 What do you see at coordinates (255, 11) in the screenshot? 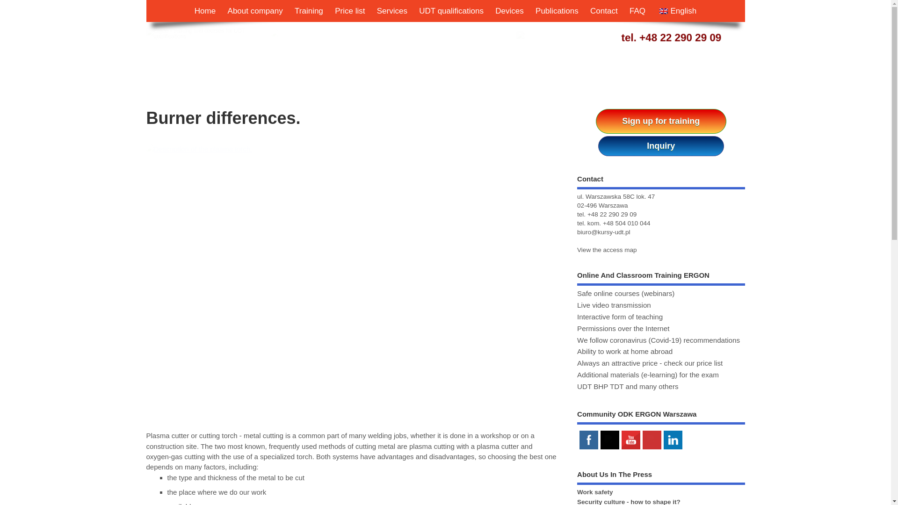
I see `About company` at bounding box center [255, 11].